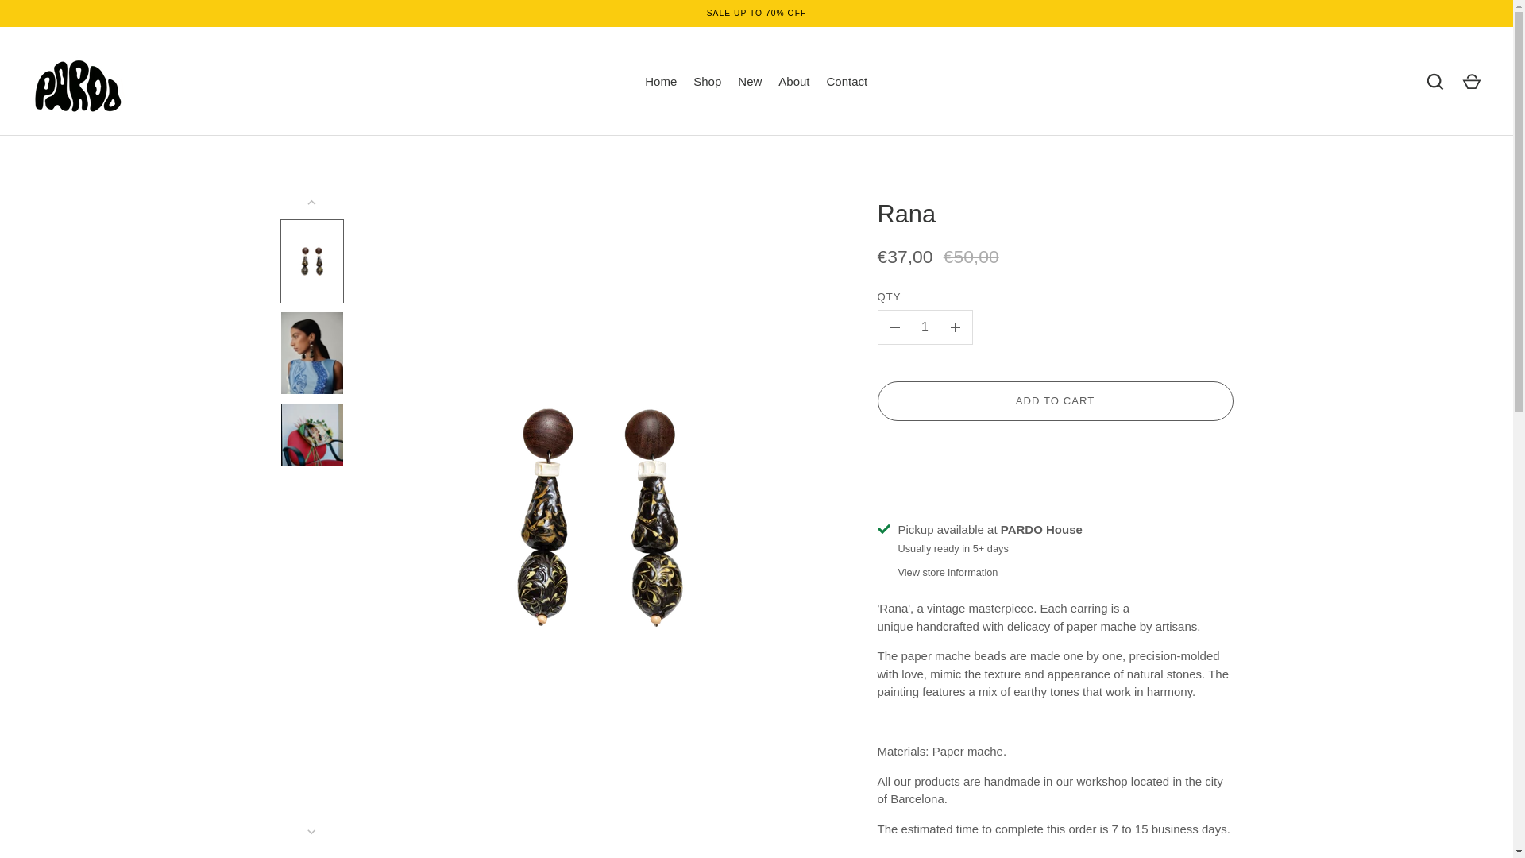  What do you see at coordinates (793, 81) in the screenshot?
I see `About` at bounding box center [793, 81].